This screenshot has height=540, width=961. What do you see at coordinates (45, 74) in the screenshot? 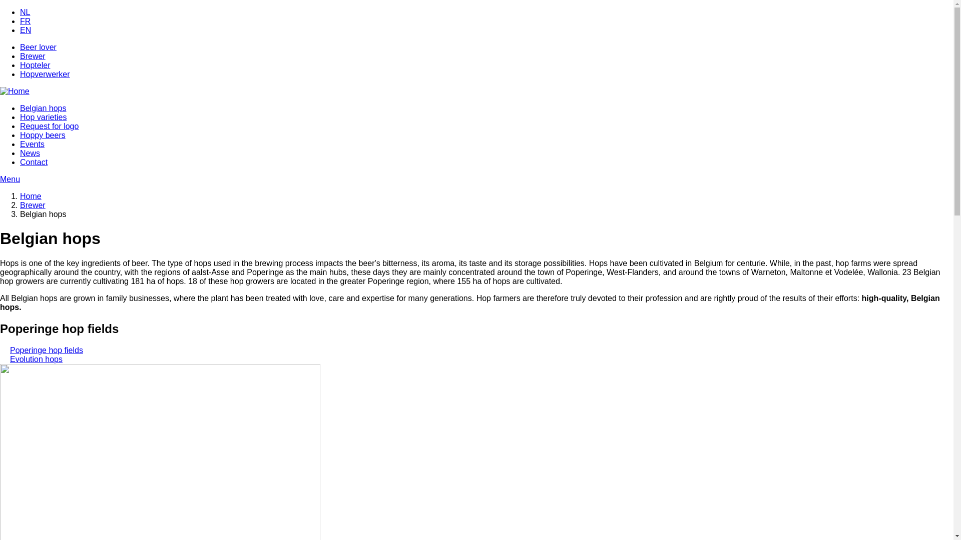
I see `Hopverwerker` at bounding box center [45, 74].